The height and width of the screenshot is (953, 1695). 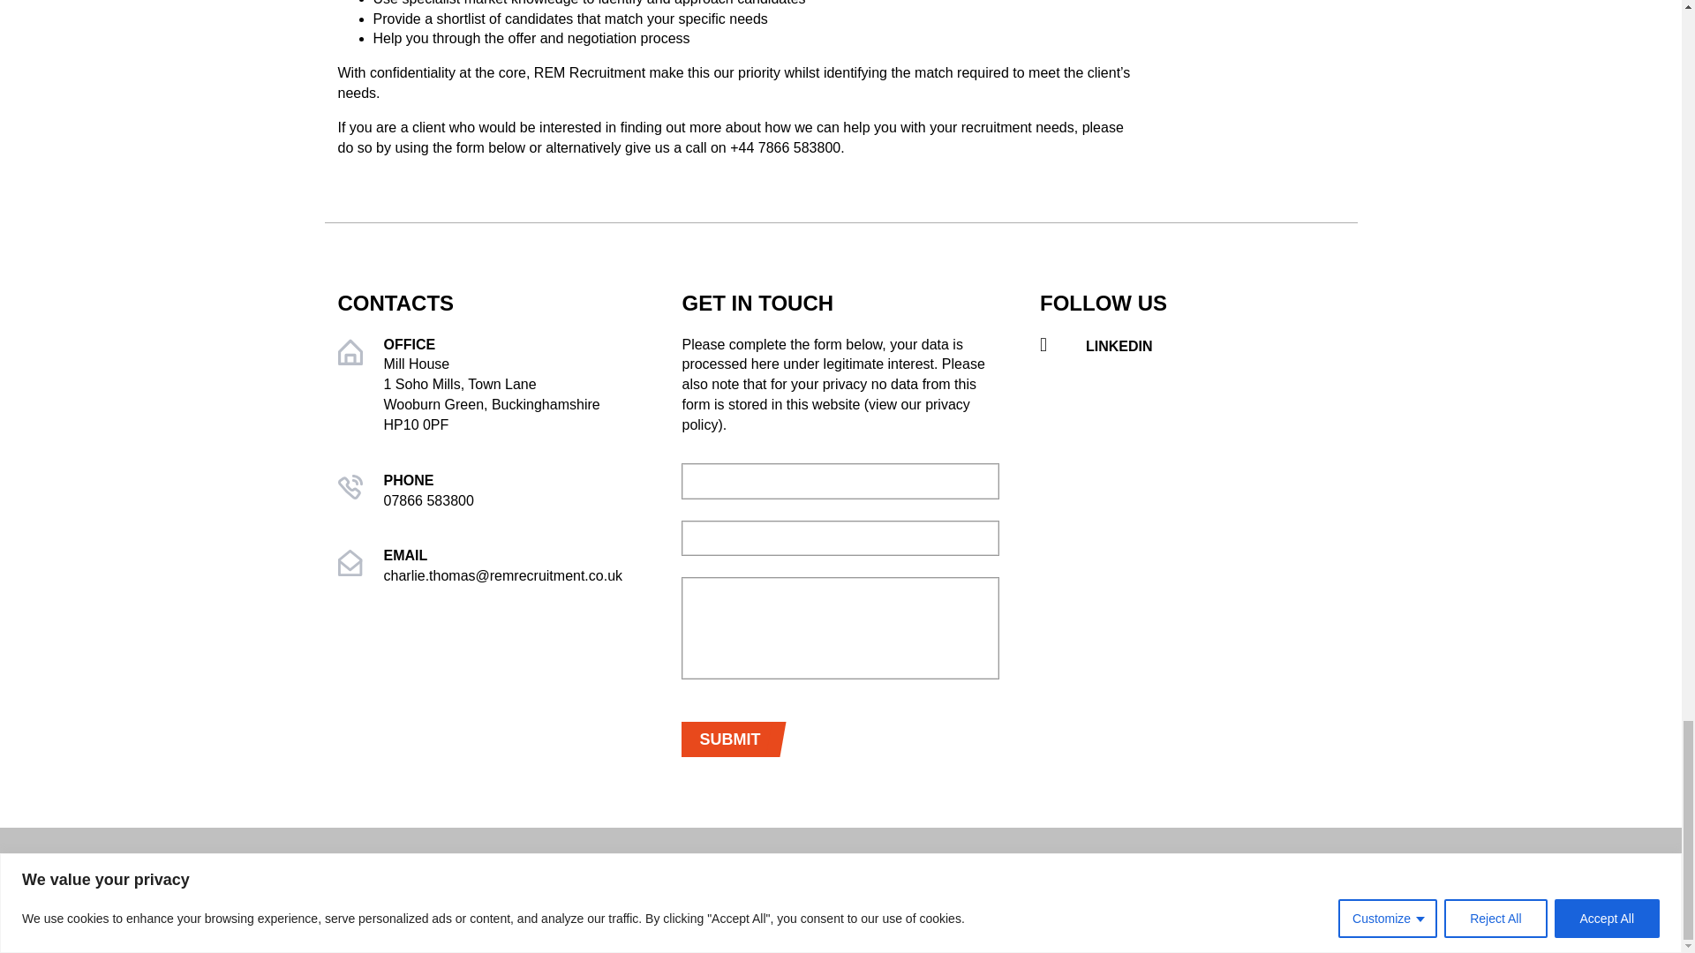 What do you see at coordinates (825, 415) in the screenshot?
I see `view our privacy policy` at bounding box center [825, 415].